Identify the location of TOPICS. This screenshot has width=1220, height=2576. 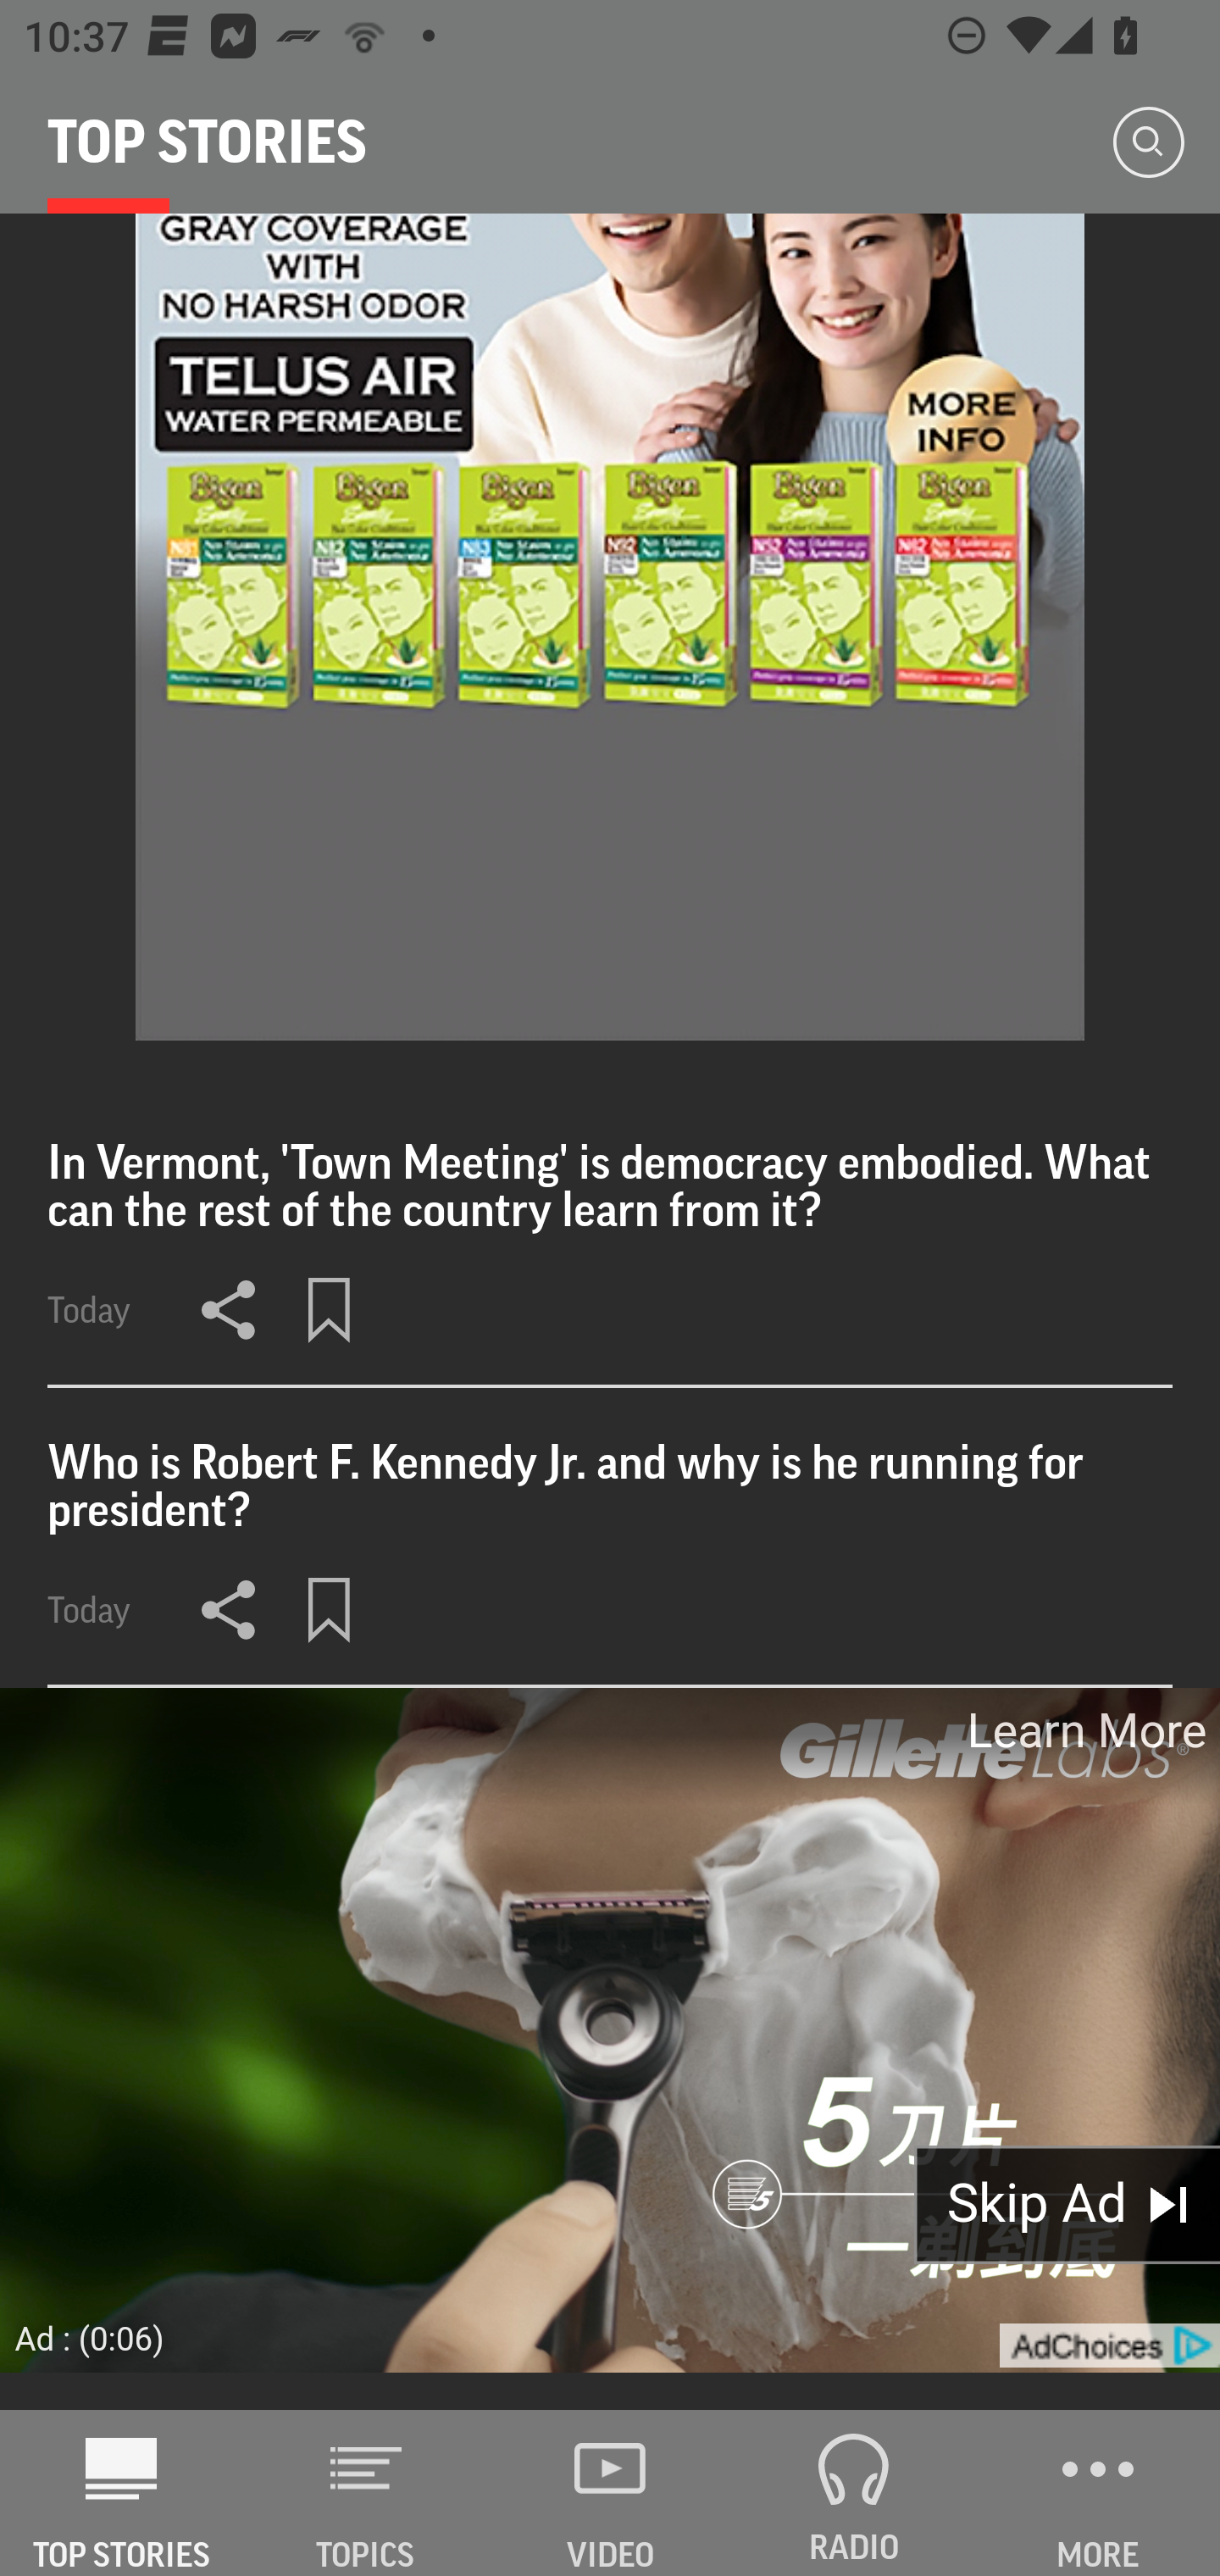
(366, 2493).